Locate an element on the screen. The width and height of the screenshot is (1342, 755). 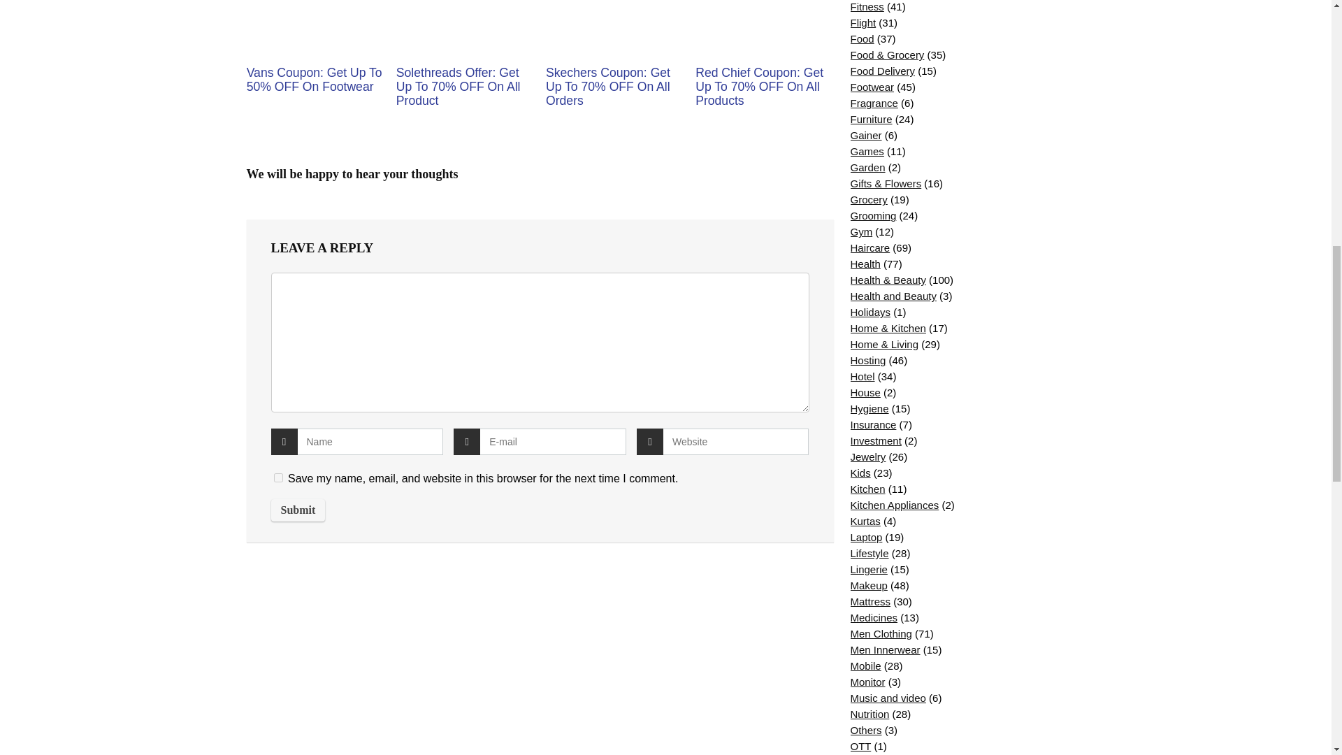
Submit is located at coordinates (298, 510).